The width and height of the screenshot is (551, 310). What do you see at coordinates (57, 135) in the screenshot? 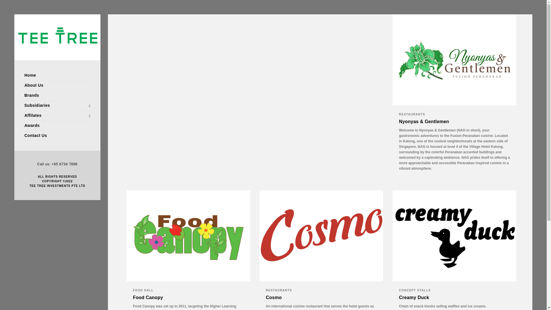
I see `Contact Us` at bounding box center [57, 135].